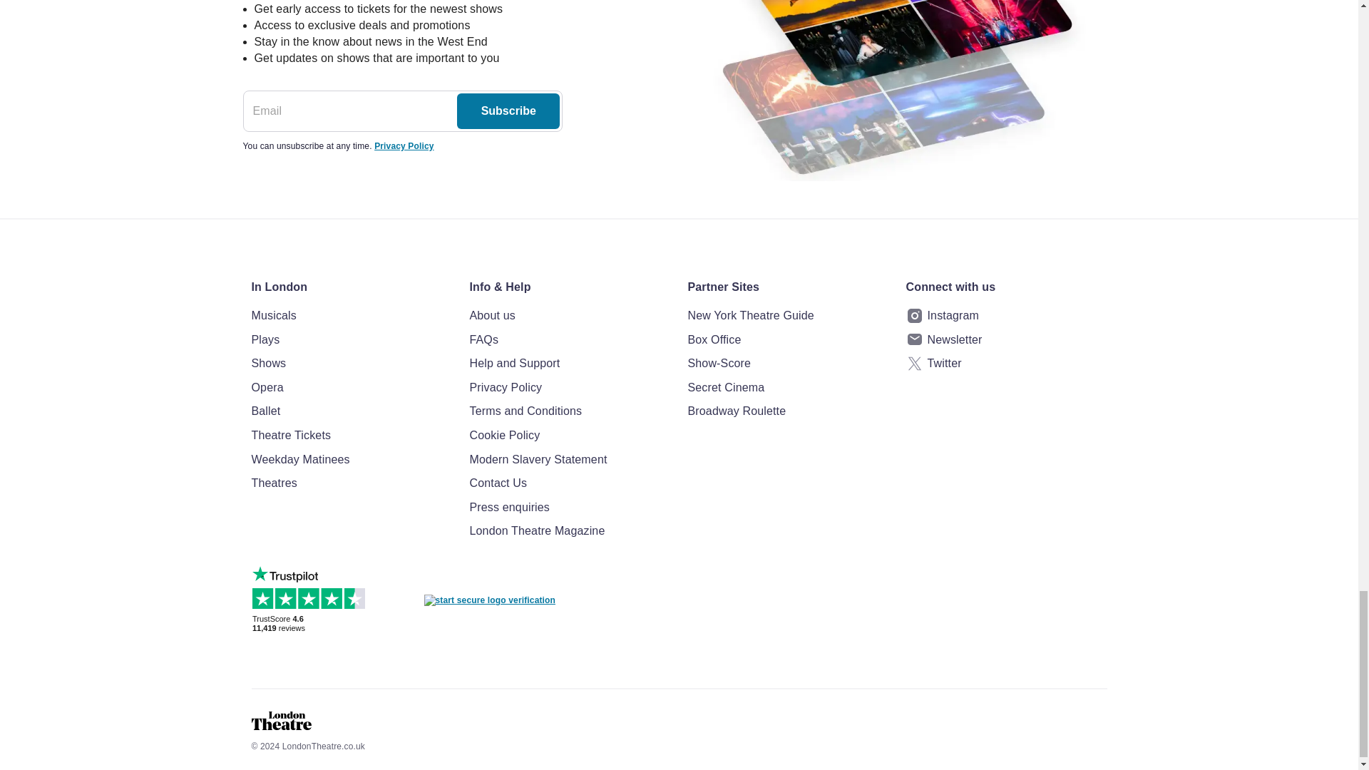  What do you see at coordinates (351, 436) in the screenshot?
I see `Theatre Tickets` at bounding box center [351, 436].